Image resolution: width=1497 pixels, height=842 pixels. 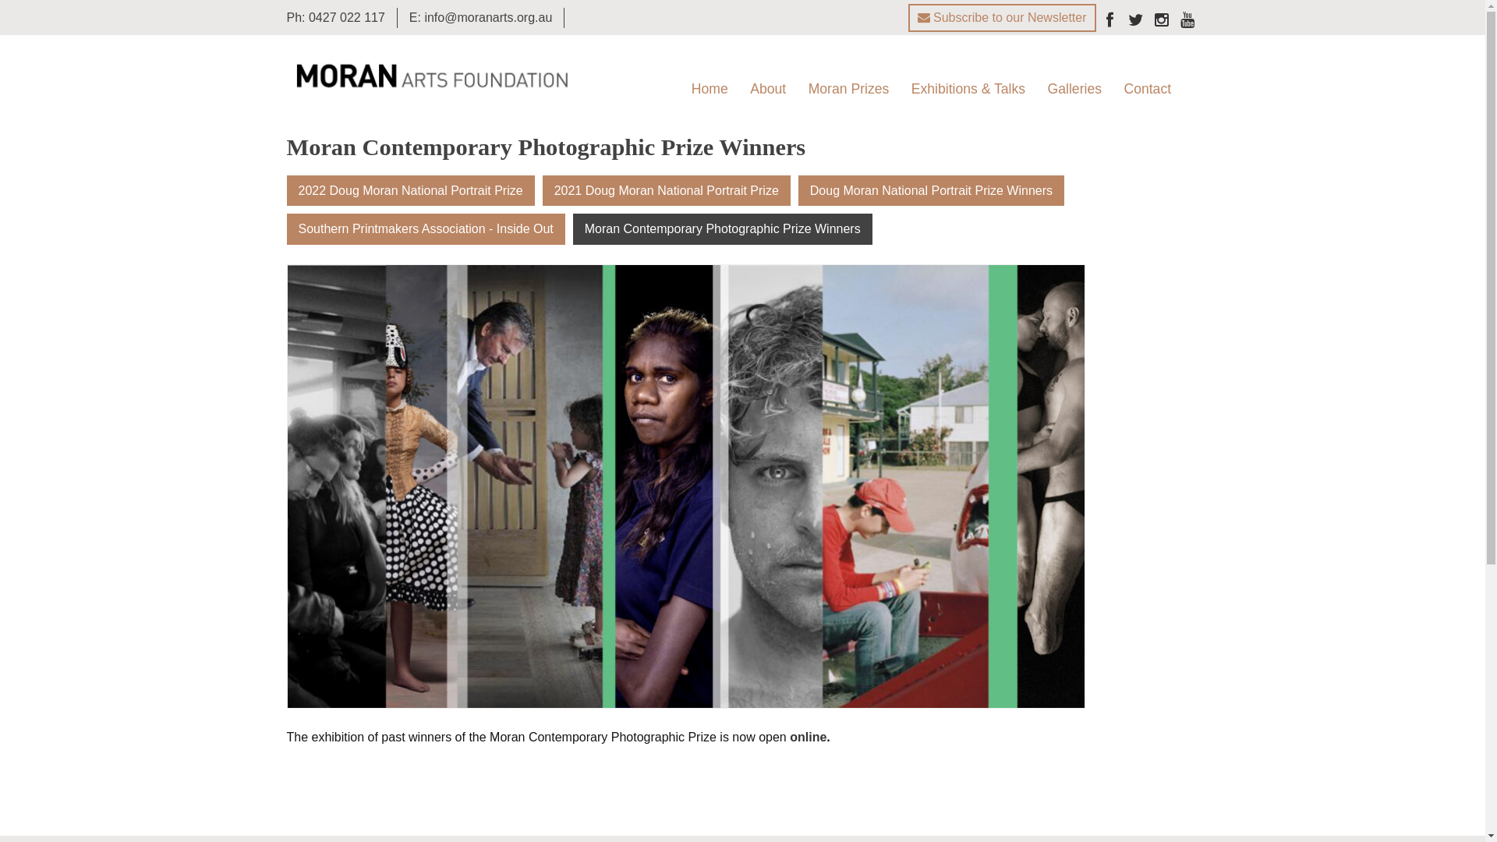 I want to click on Follow our Youtube channel, so click(x=1187, y=22).